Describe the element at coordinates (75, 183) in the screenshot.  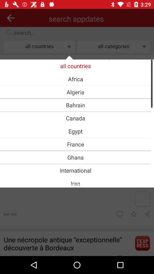
I see `tap item at the bottom` at that location.